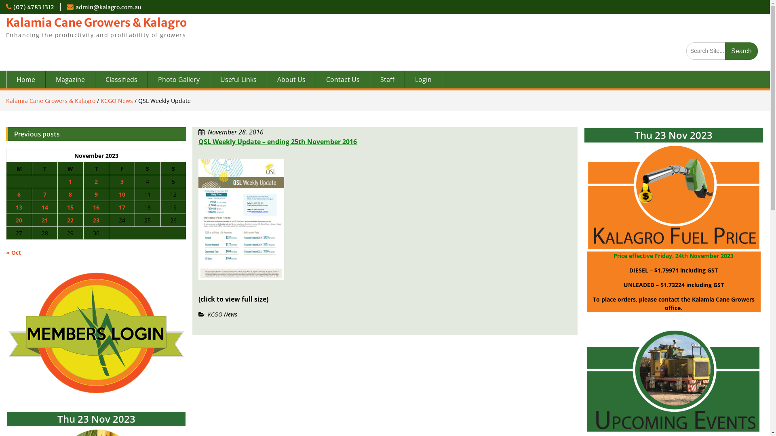 This screenshot has width=776, height=436. I want to click on Kalamia Cane Growers & Kalagro, so click(51, 101).